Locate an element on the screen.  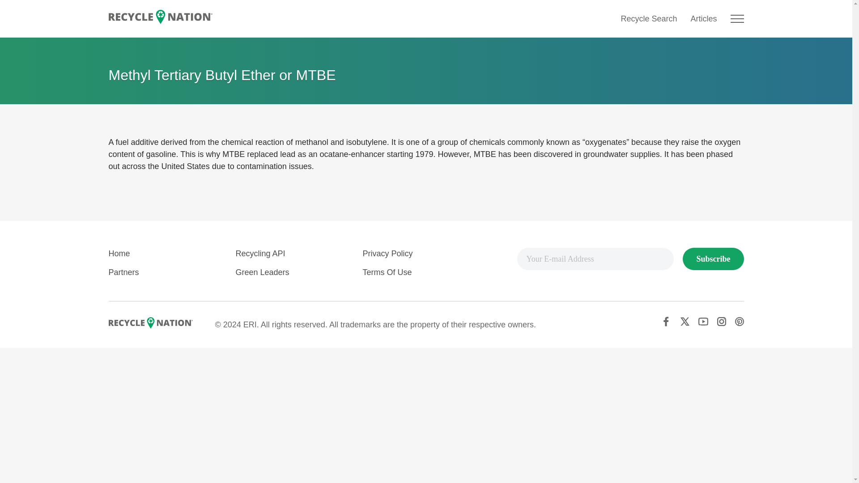
Home is located at coordinates (119, 253).